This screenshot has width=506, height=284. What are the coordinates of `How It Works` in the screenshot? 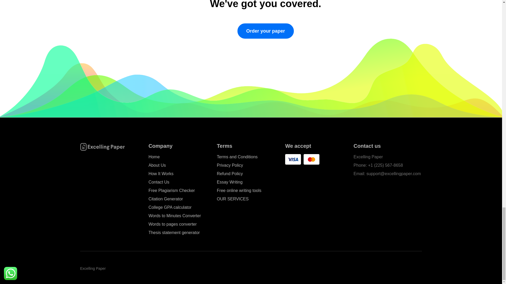 It's located at (161, 174).